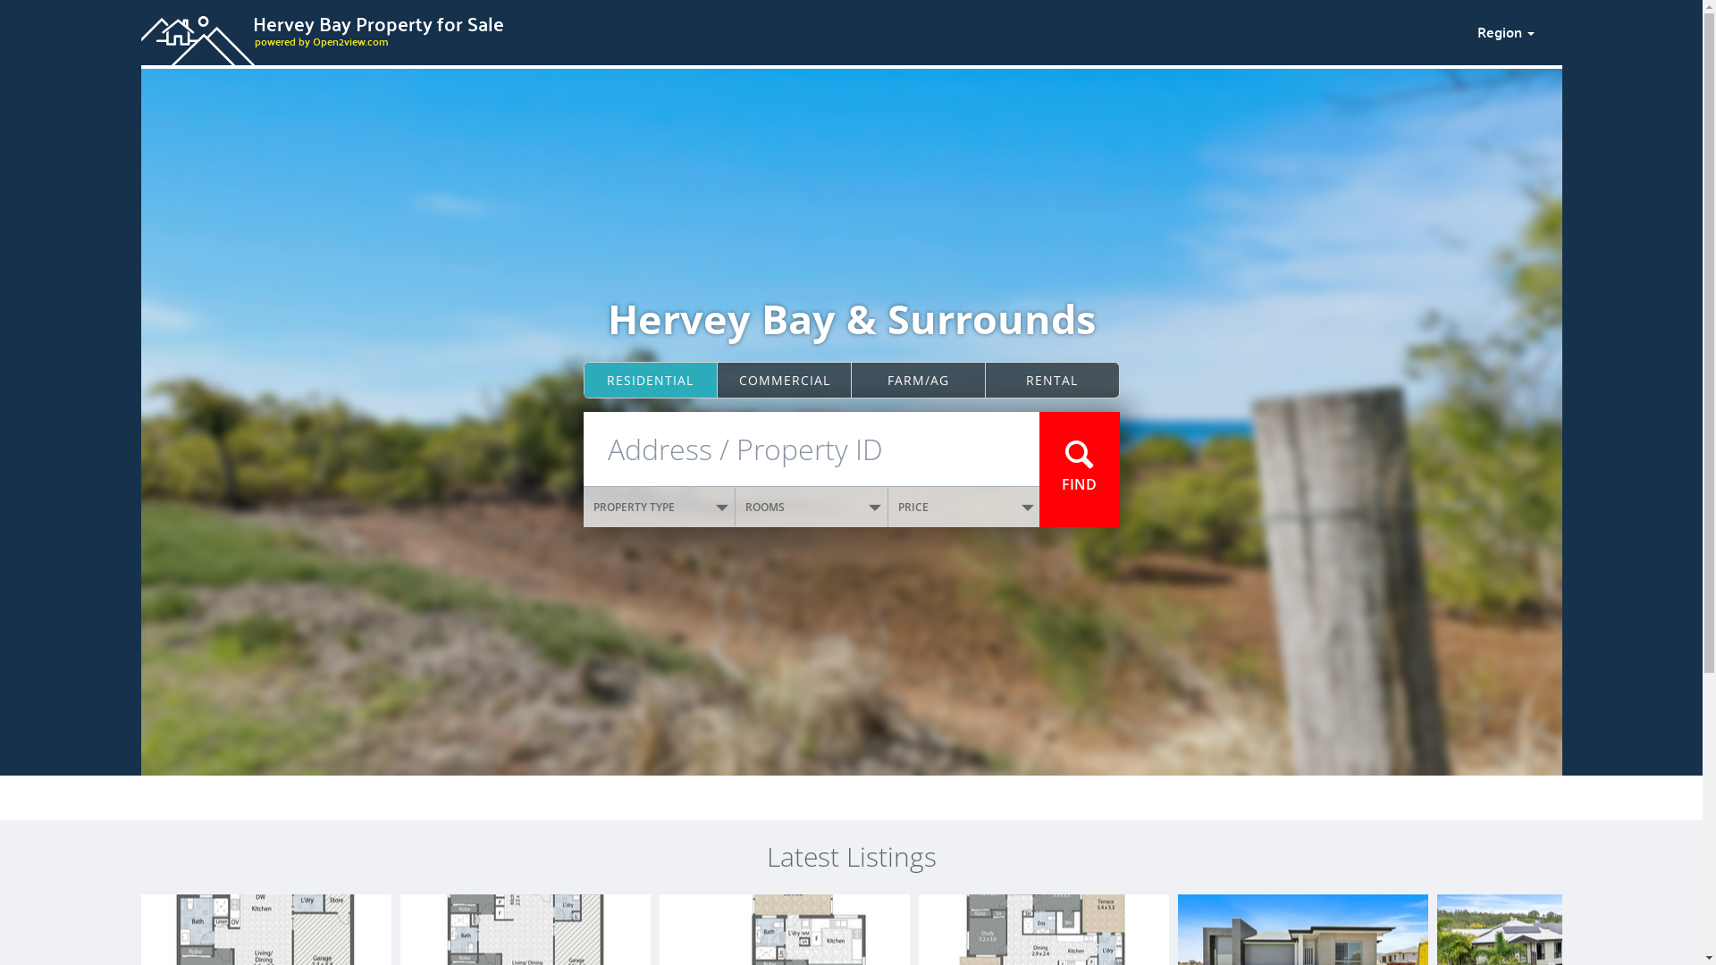 Image resolution: width=1716 pixels, height=965 pixels. Describe the element at coordinates (798, 29) in the screenshot. I see `Hervey Bay Property for Sale
powered by Open2view.com` at that location.